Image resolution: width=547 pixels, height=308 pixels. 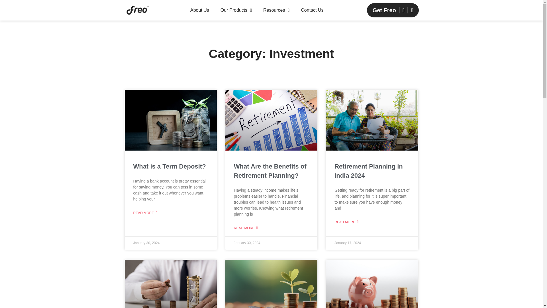 What do you see at coordinates (199, 10) in the screenshot?
I see `About Us` at bounding box center [199, 10].